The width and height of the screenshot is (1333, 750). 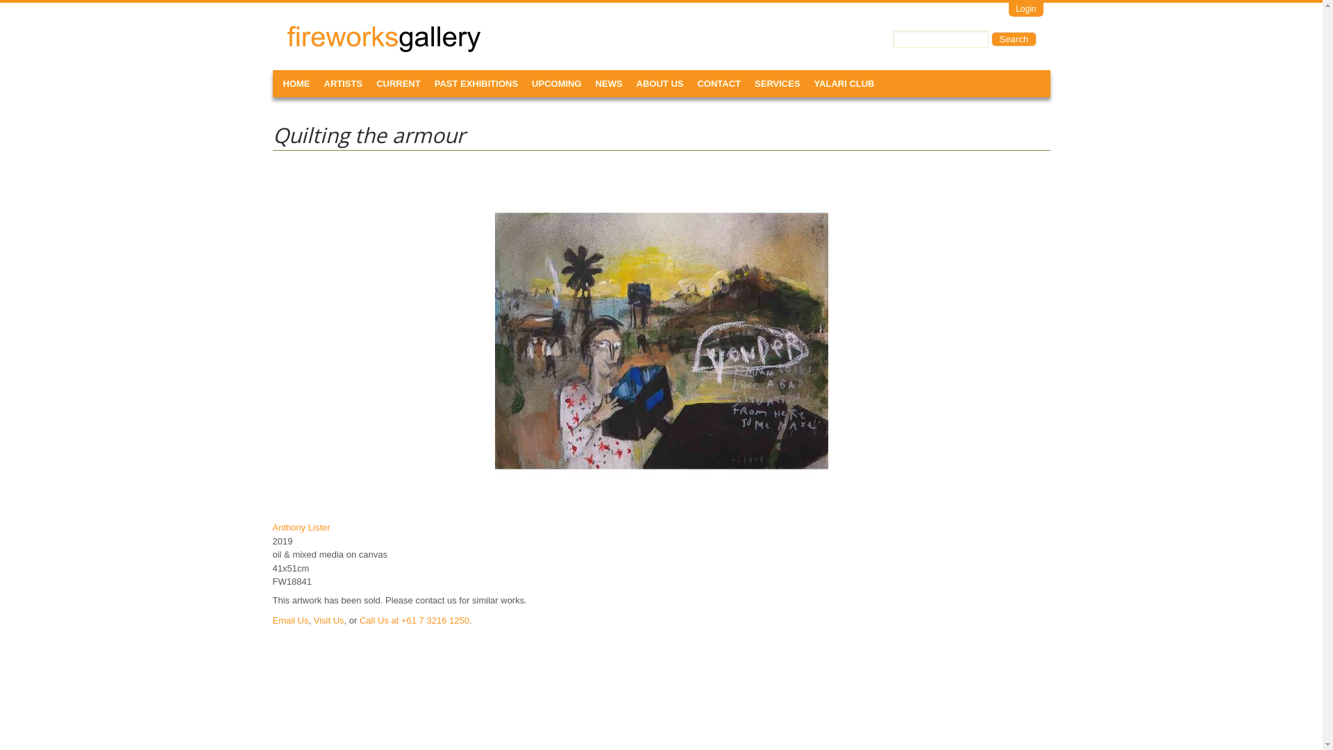 I want to click on ARTISTS, so click(x=343, y=83).